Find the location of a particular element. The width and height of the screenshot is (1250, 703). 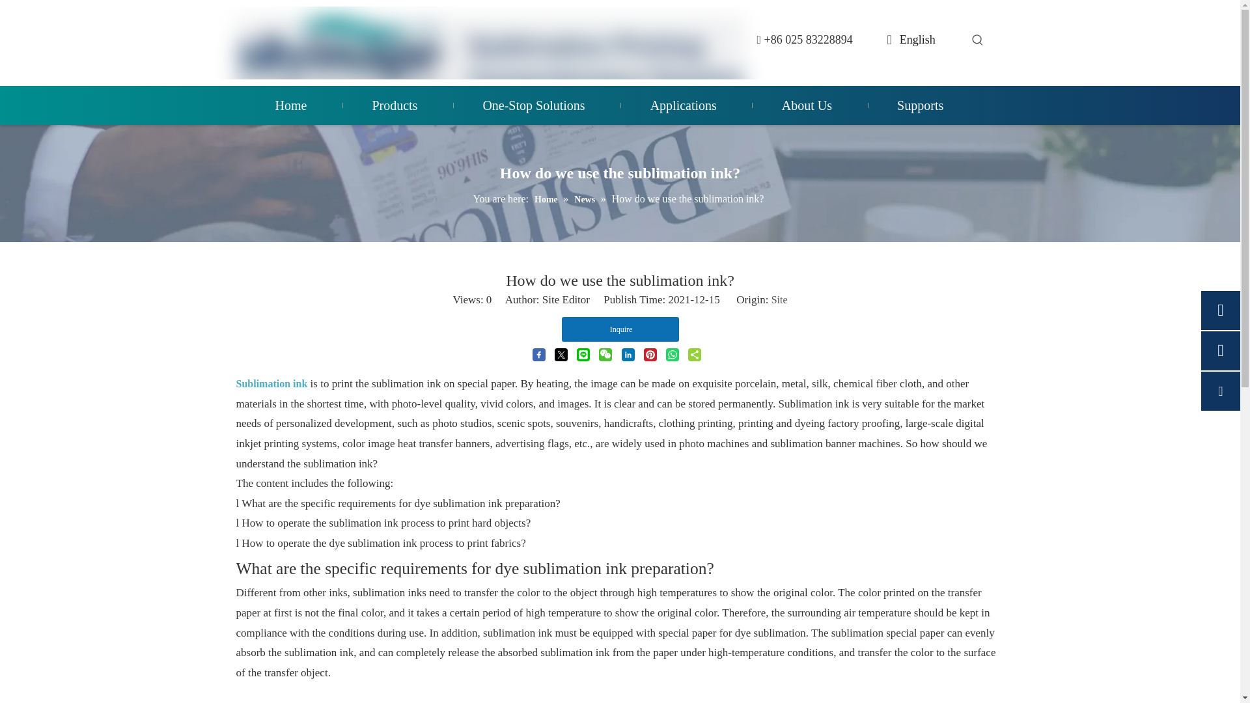

Home is located at coordinates (547, 199).